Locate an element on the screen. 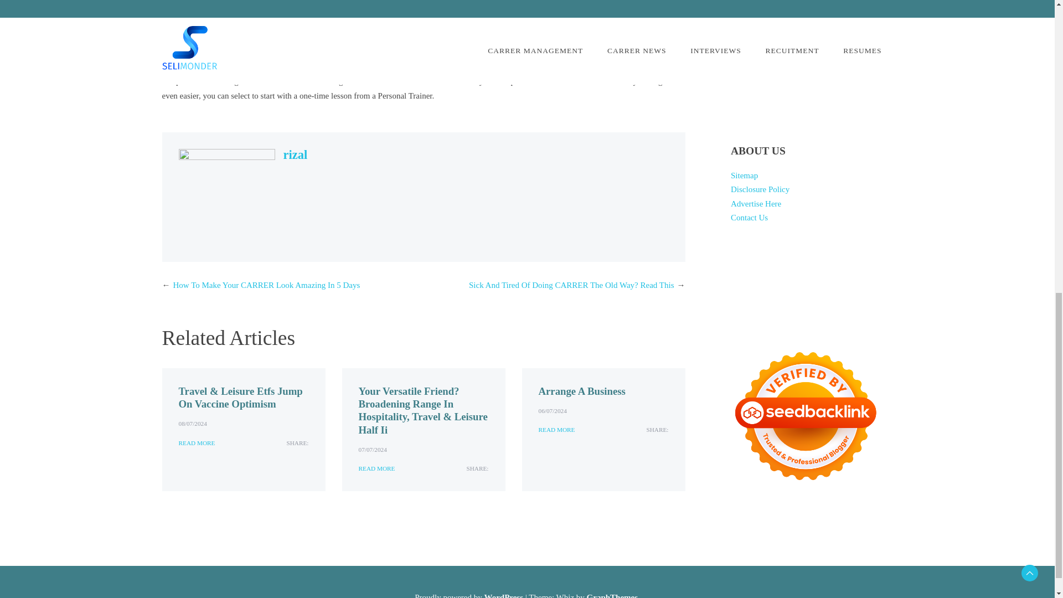 This screenshot has width=1063, height=598. How To Make Your CARRER Look Amazing In 5 Days is located at coordinates (266, 285).